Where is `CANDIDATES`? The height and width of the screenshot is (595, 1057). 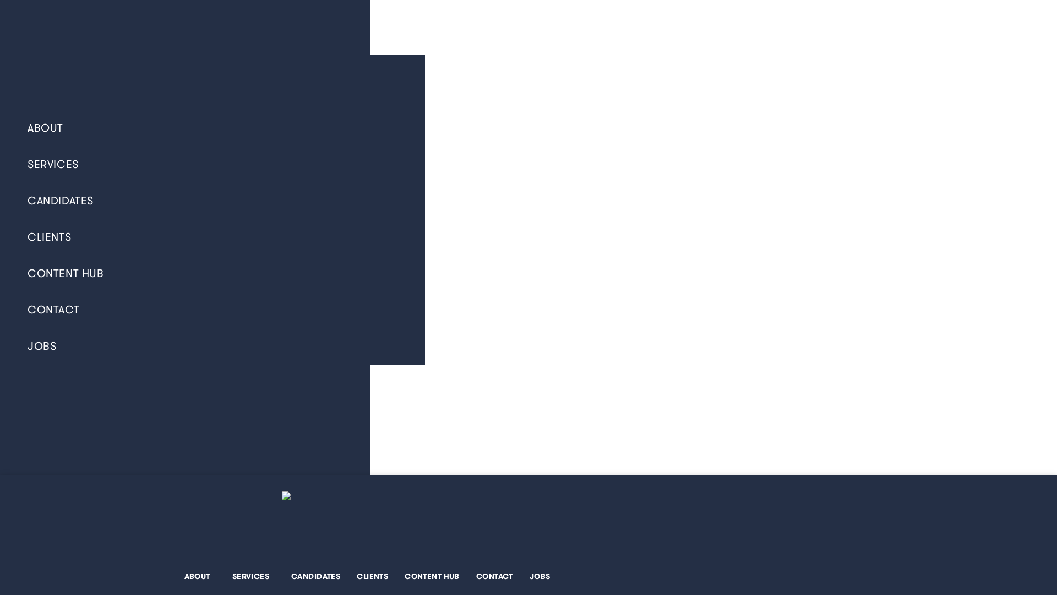
CANDIDATES is located at coordinates (213, 201).